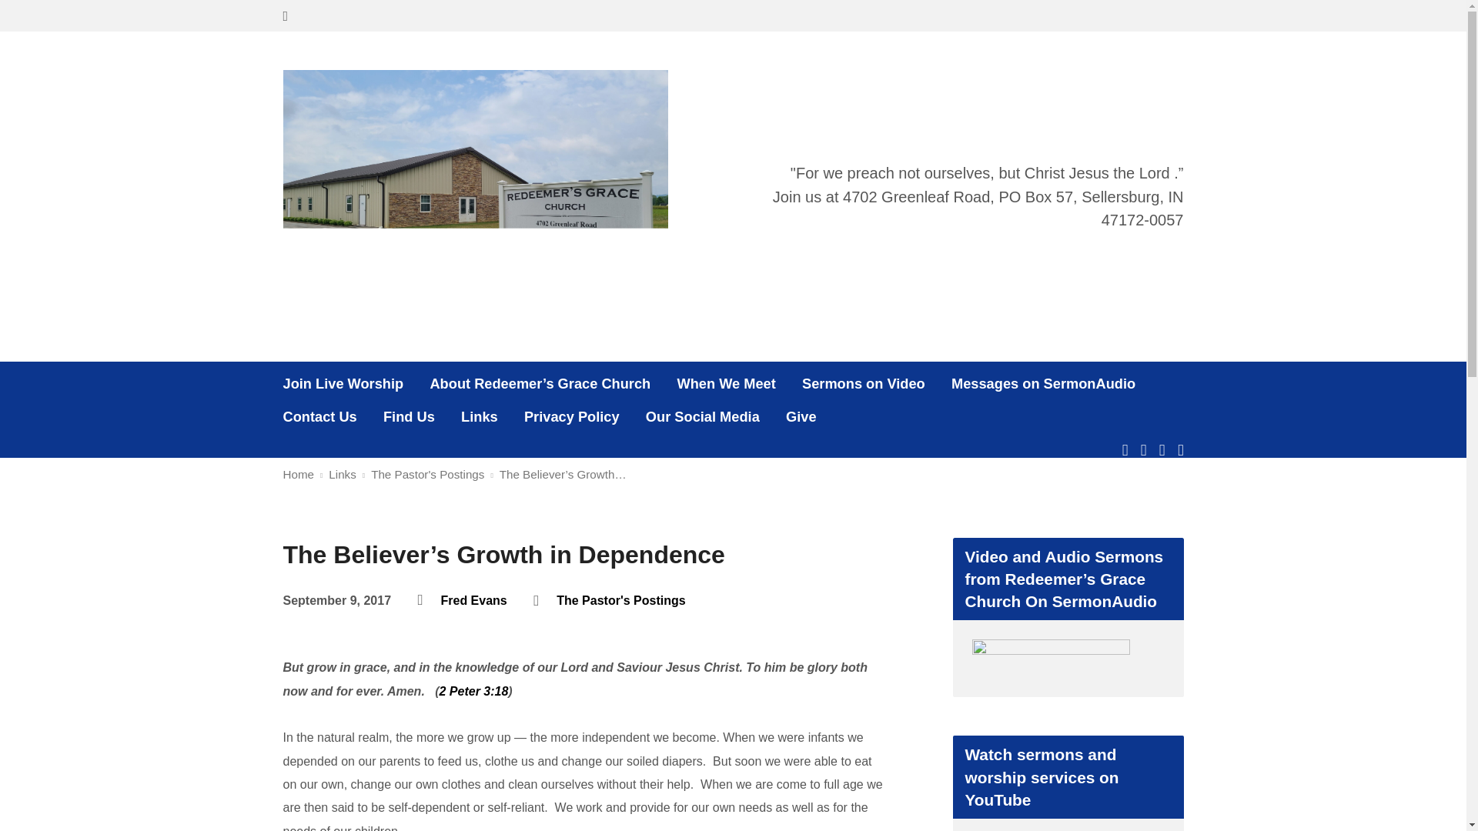 This screenshot has height=831, width=1478. I want to click on Sermons on Video, so click(864, 383).